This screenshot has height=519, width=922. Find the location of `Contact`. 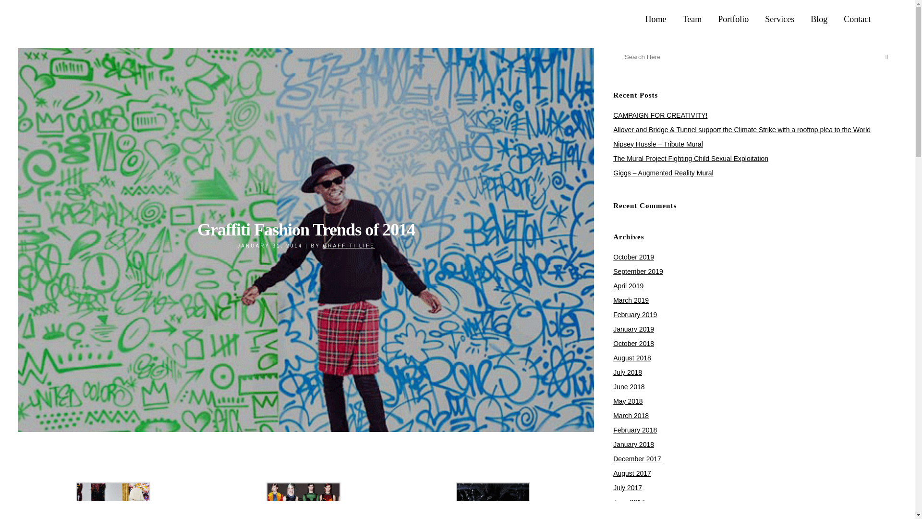

Contact is located at coordinates (857, 19).